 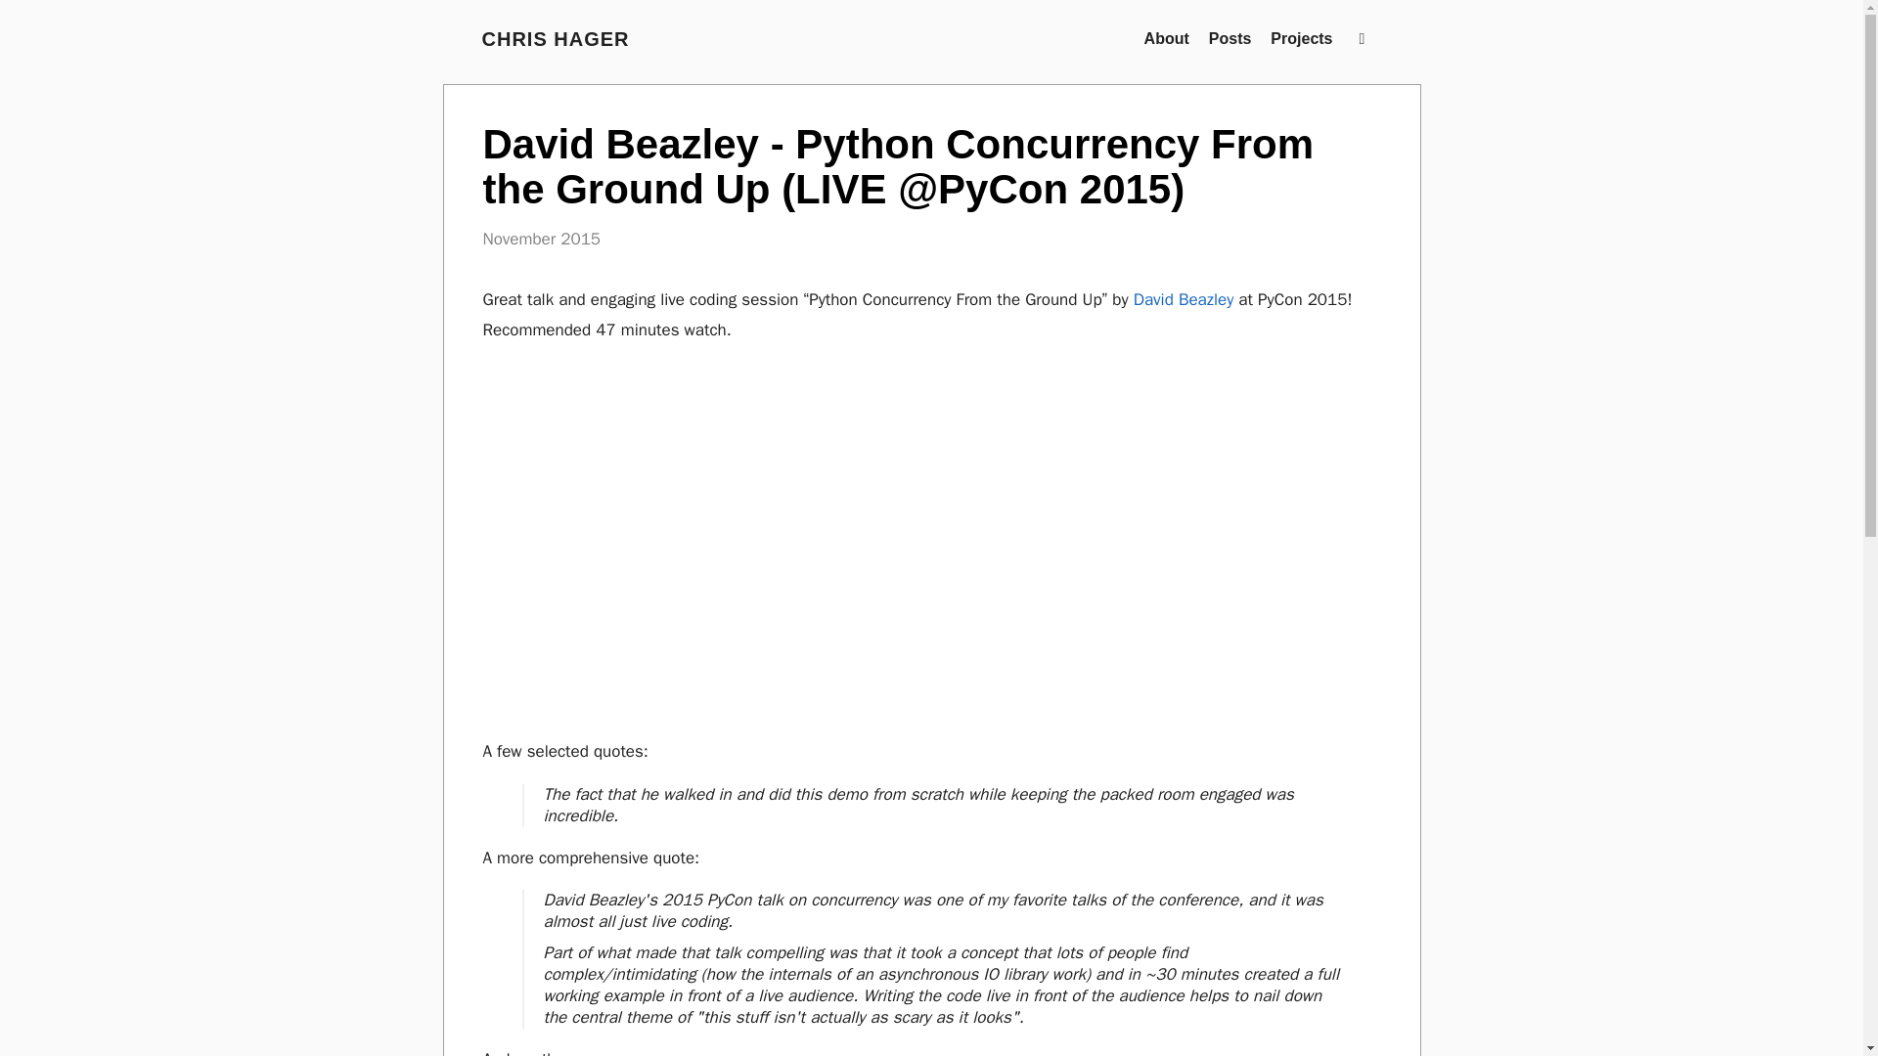 I want to click on Posts, so click(x=1230, y=38).